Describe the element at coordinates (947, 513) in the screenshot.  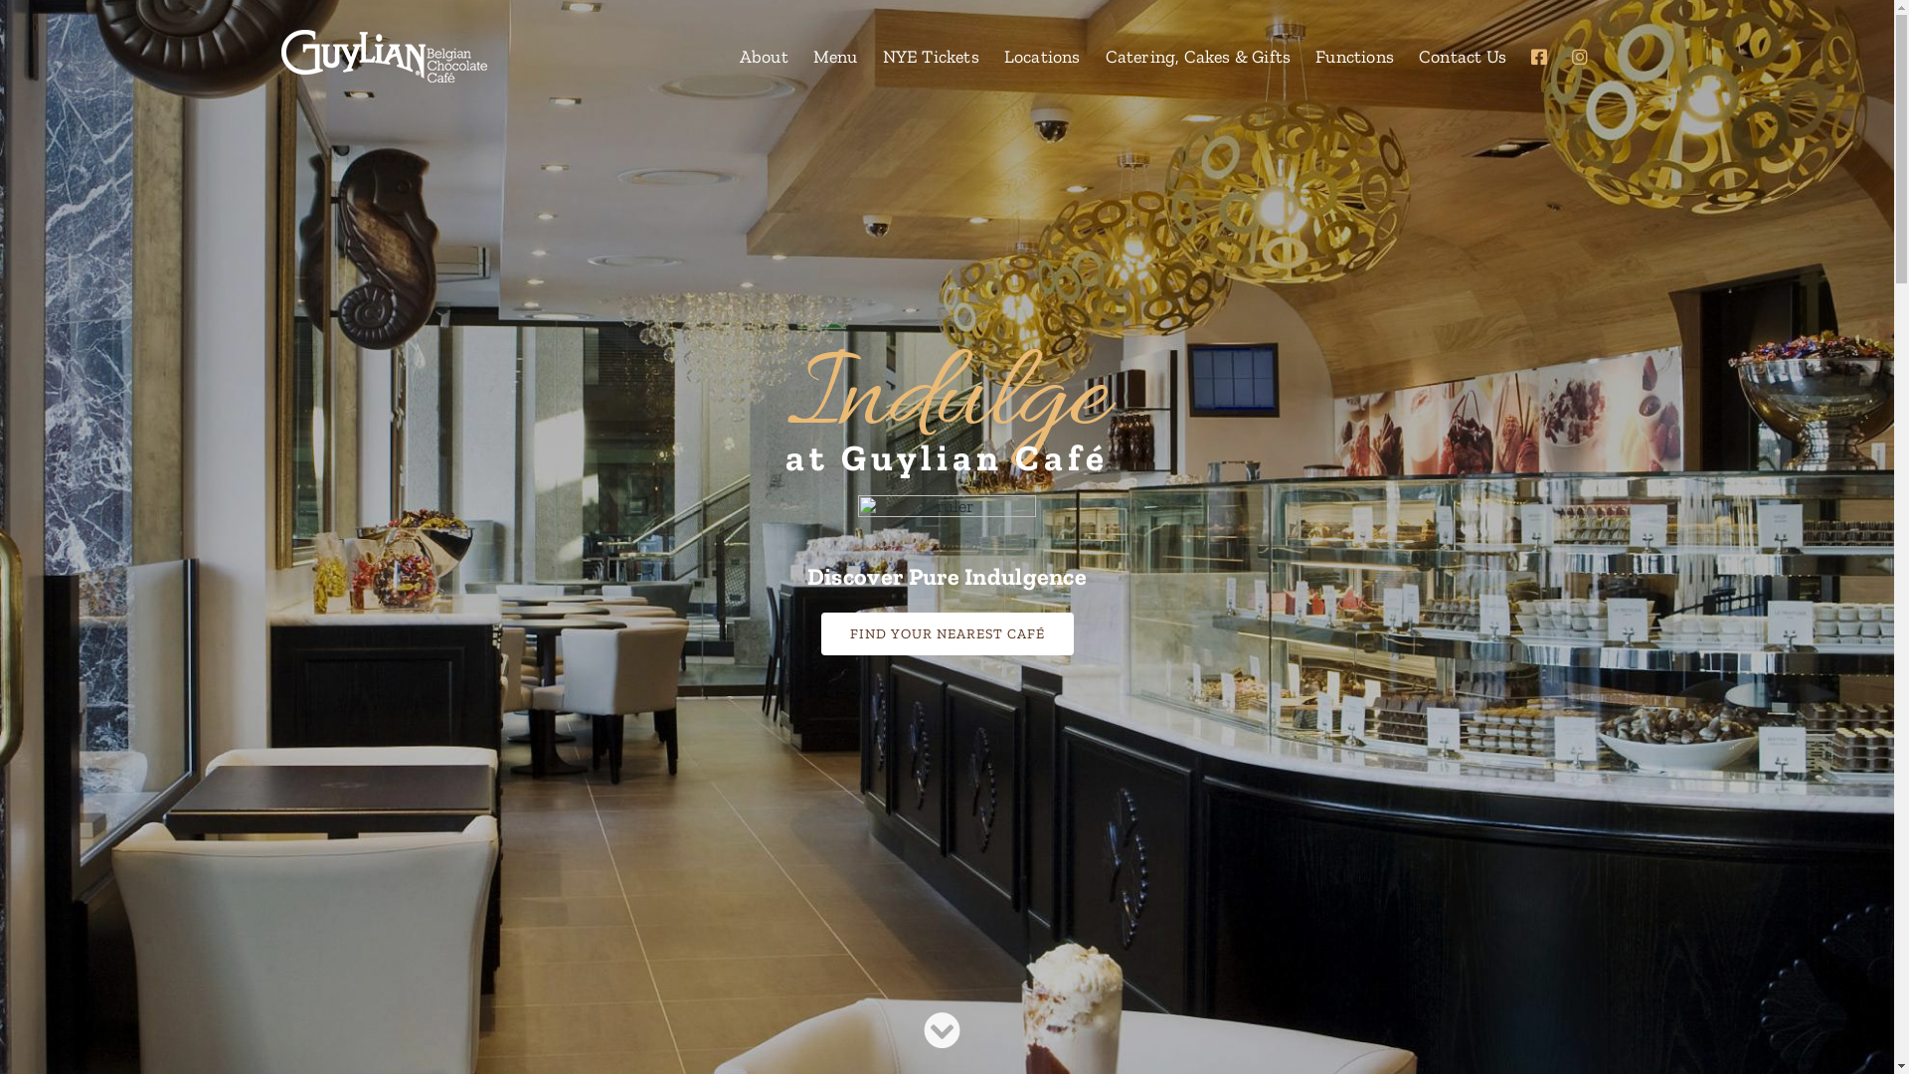
I see `ruler` at that location.